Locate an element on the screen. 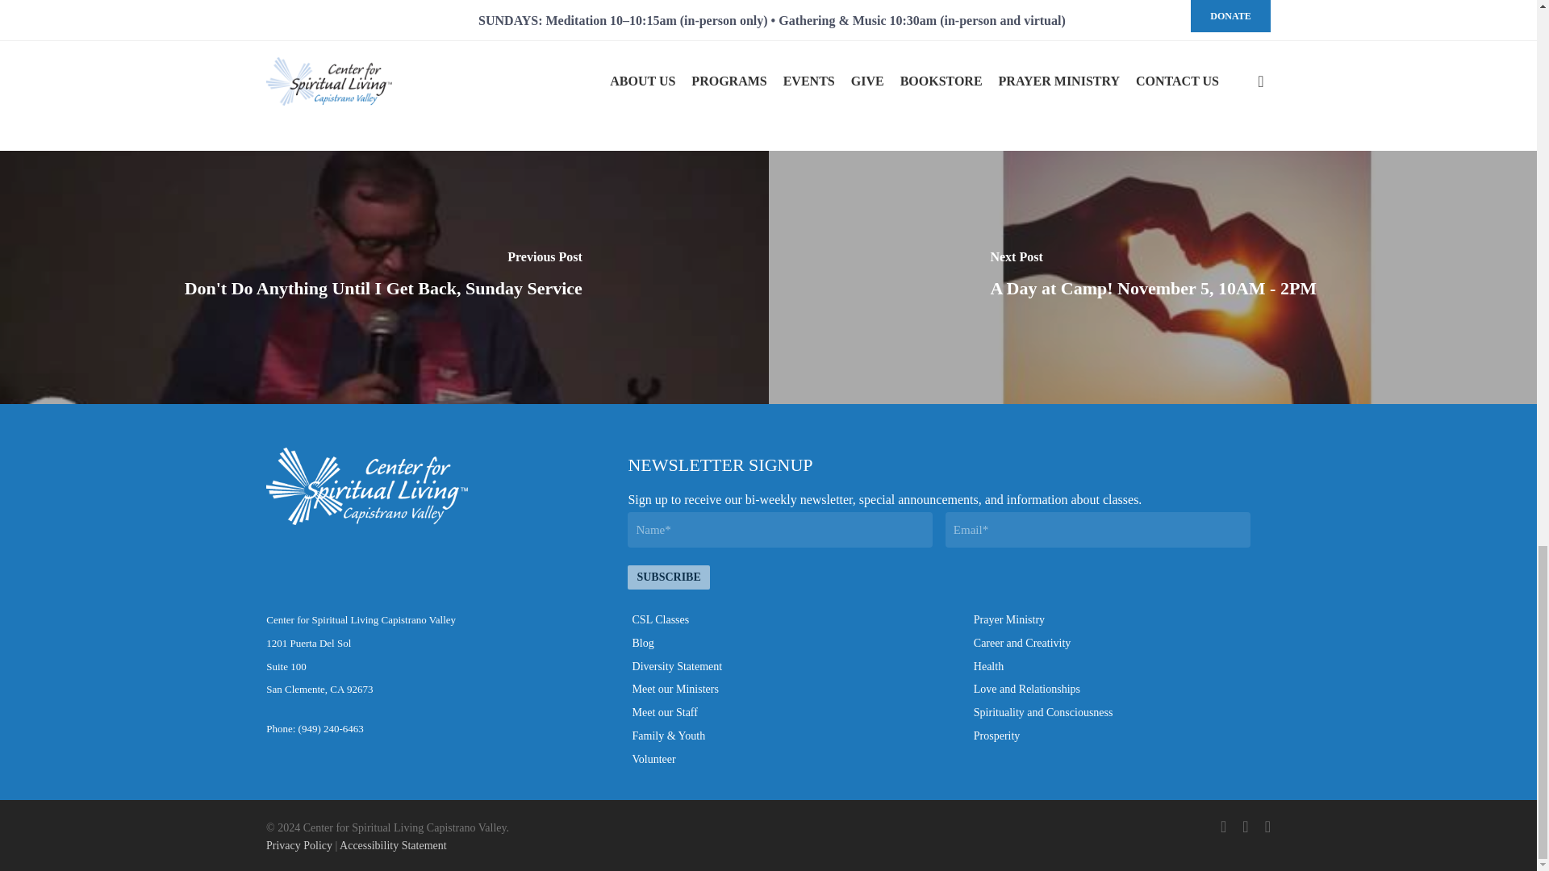 Image resolution: width=1549 pixels, height=871 pixels. Prosperity is located at coordinates (997, 736).